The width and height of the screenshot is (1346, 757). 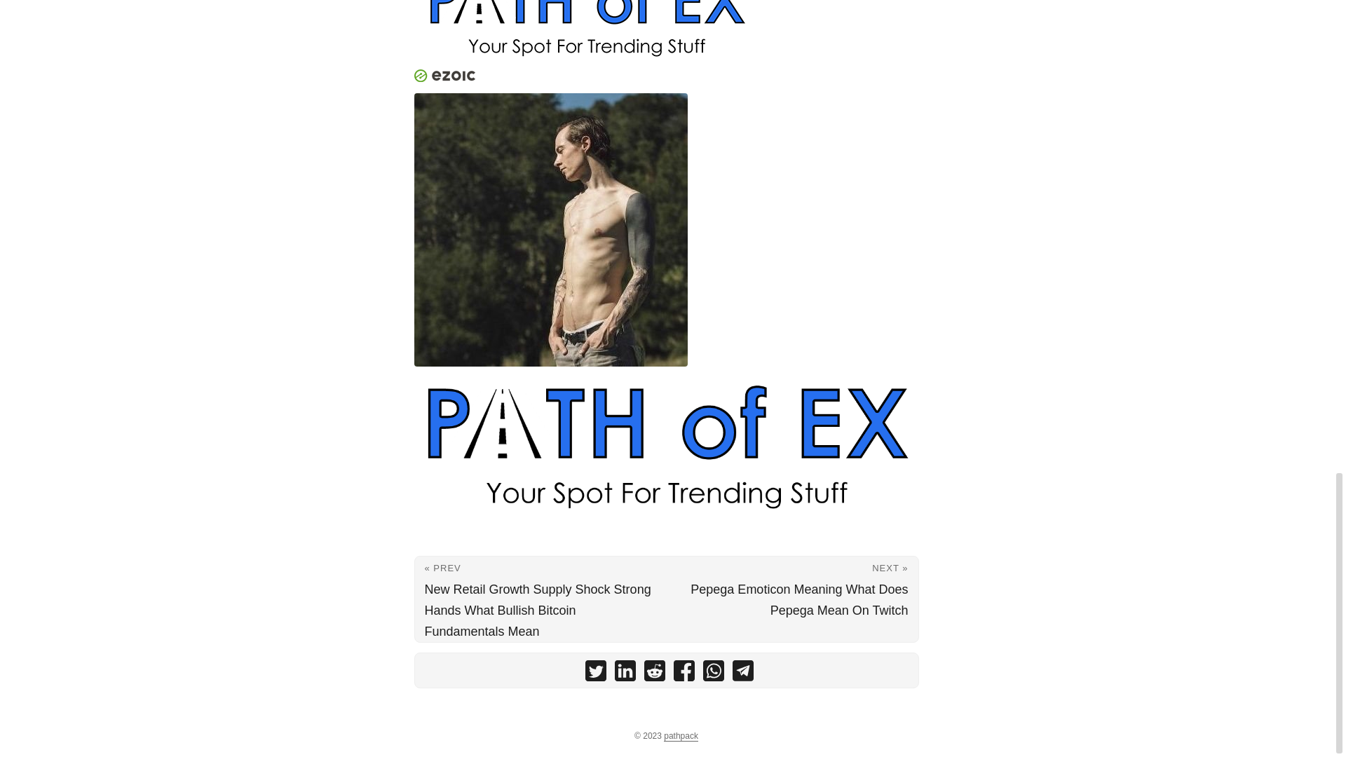 I want to click on pathpack, so click(x=681, y=736).